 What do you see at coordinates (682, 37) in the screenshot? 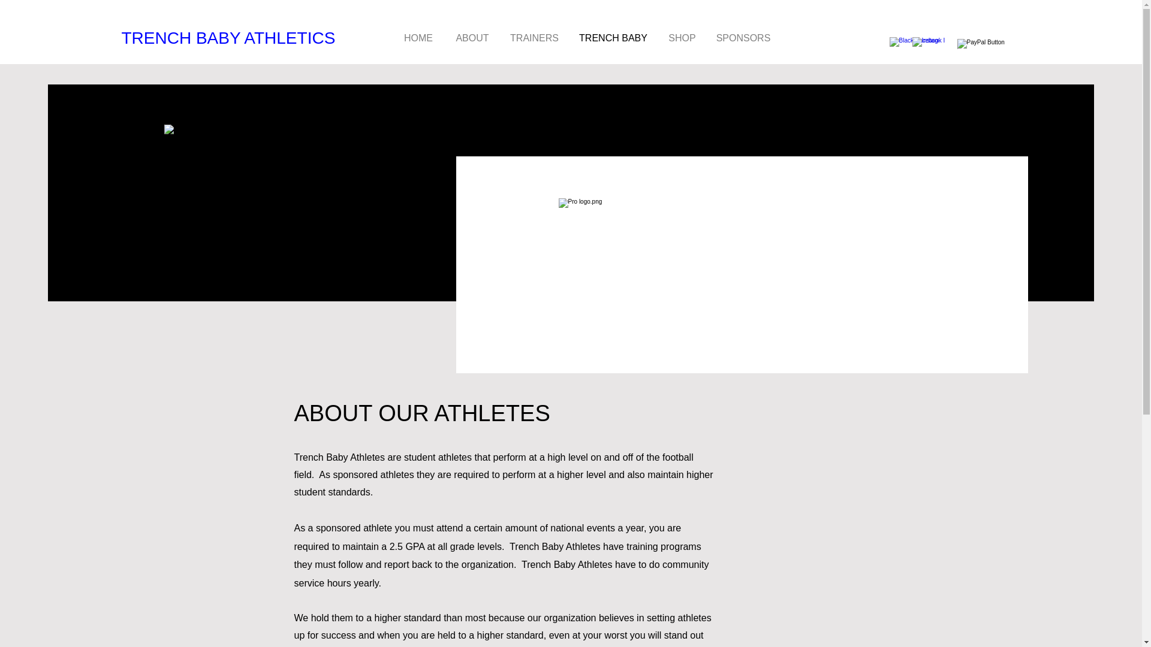
I see `SHOP` at bounding box center [682, 37].